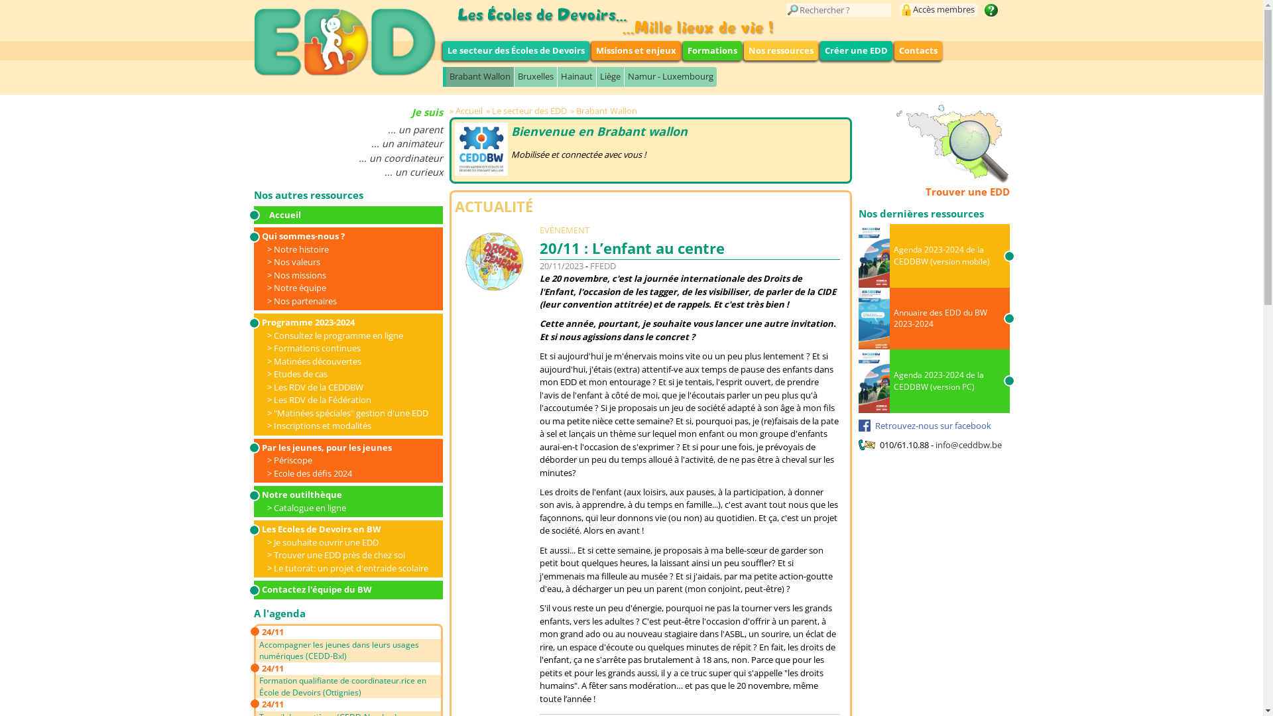  What do you see at coordinates (479, 77) in the screenshot?
I see `Brabant Wallon` at bounding box center [479, 77].